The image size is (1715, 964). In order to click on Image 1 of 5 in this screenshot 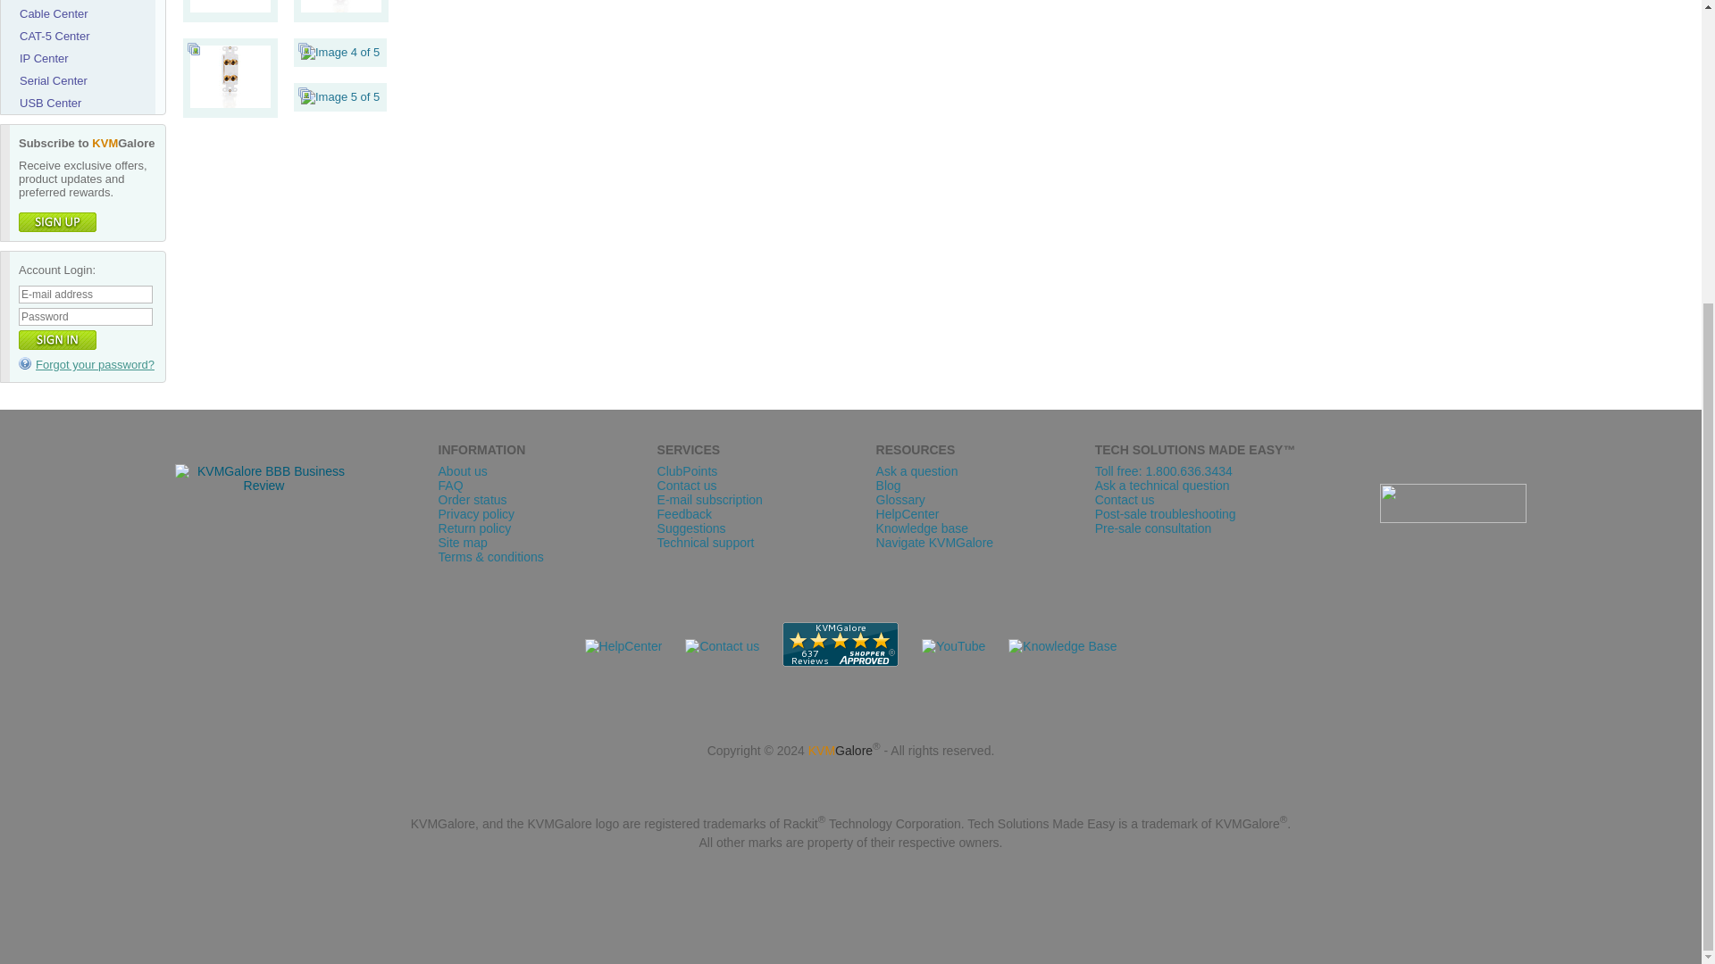, I will do `click(230, 9)`.